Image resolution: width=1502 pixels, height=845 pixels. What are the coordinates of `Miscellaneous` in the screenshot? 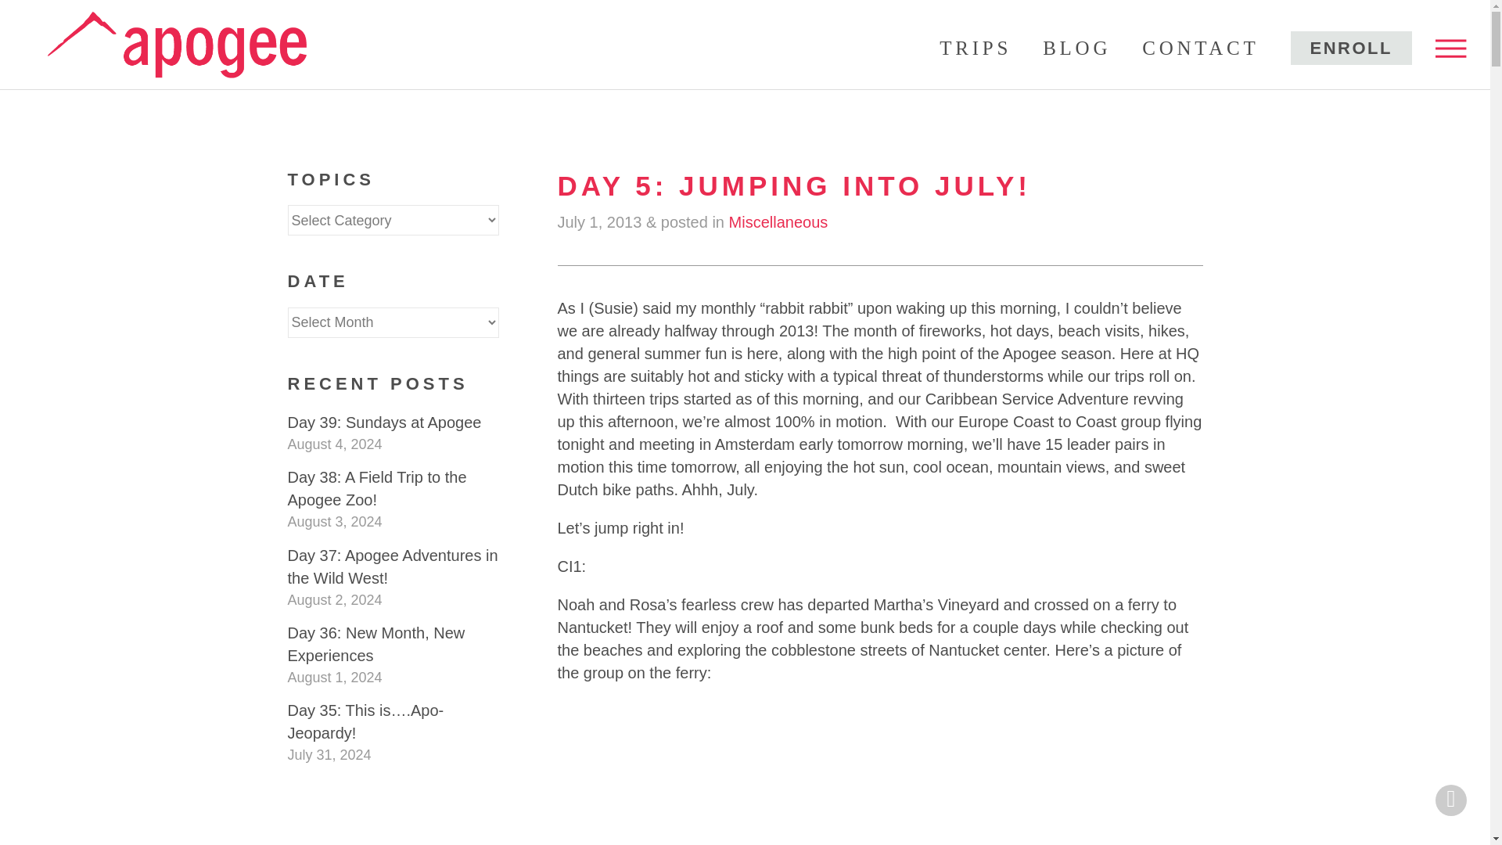 It's located at (778, 222).